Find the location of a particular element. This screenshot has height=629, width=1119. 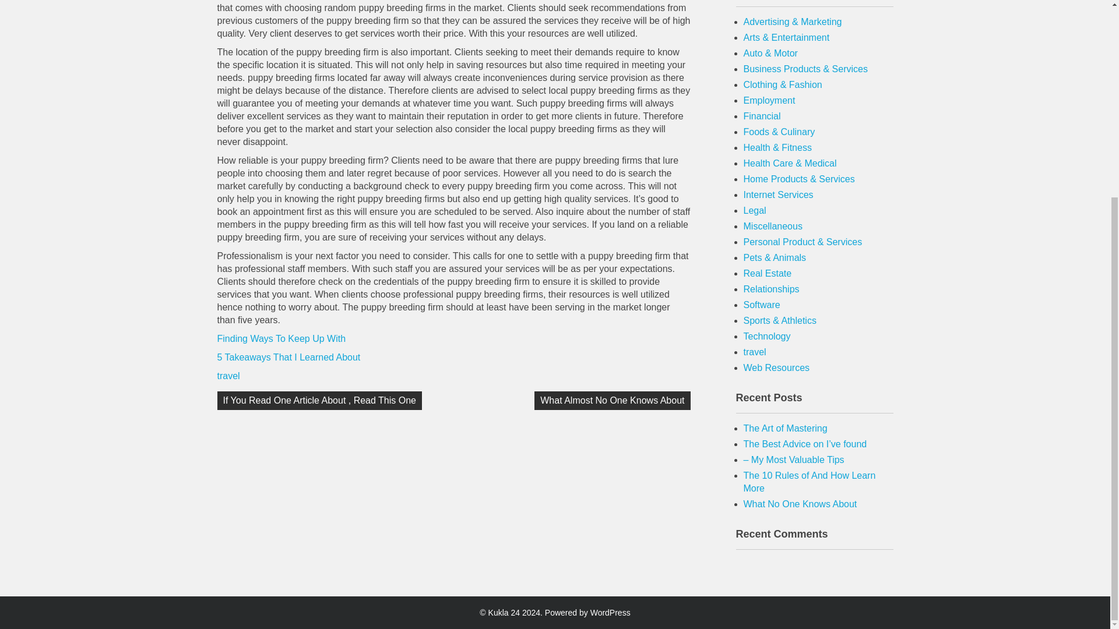

Legal is located at coordinates (755, 211).